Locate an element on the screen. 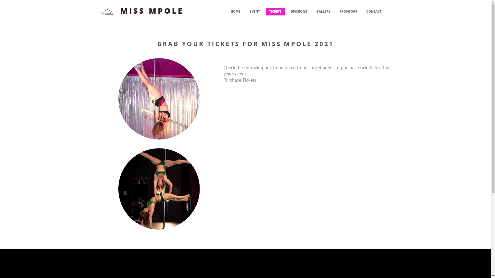 The height and width of the screenshot is (278, 495). EVENT is located at coordinates (255, 12).